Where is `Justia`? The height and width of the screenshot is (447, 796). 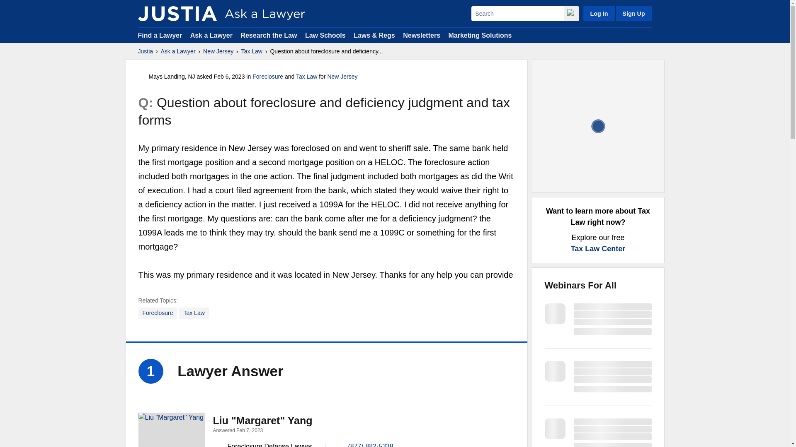 Justia is located at coordinates (177, 13).